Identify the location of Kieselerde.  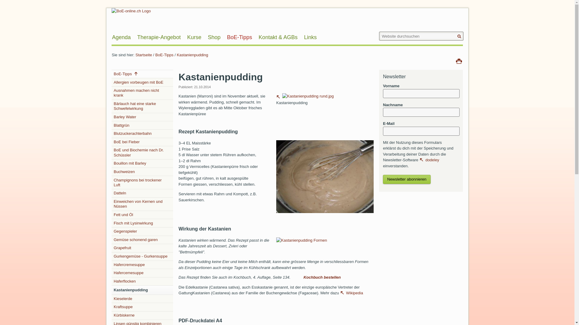
(142, 299).